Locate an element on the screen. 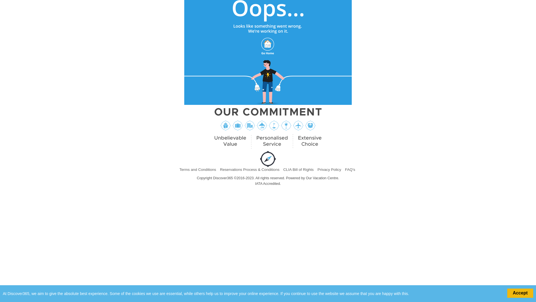  Terms and Conditions is located at coordinates (198, 169).